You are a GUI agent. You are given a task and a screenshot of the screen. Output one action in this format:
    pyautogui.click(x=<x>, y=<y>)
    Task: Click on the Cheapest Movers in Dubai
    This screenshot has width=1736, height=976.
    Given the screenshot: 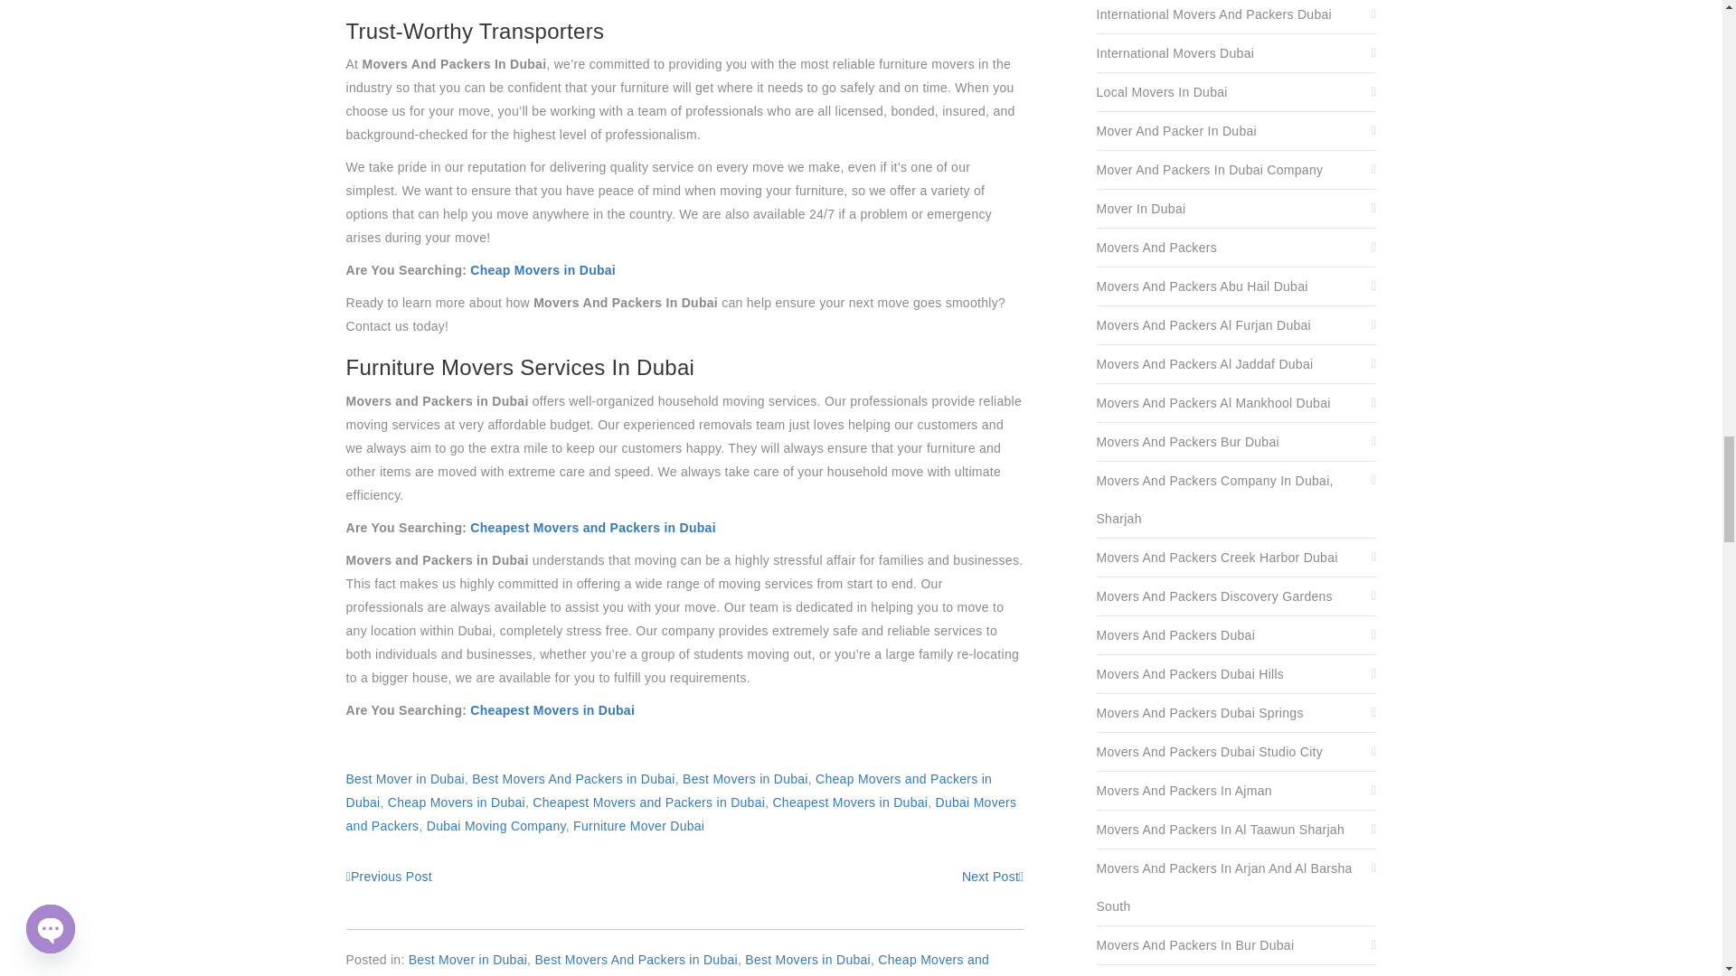 What is the action you would take?
    pyautogui.click(x=552, y=709)
    